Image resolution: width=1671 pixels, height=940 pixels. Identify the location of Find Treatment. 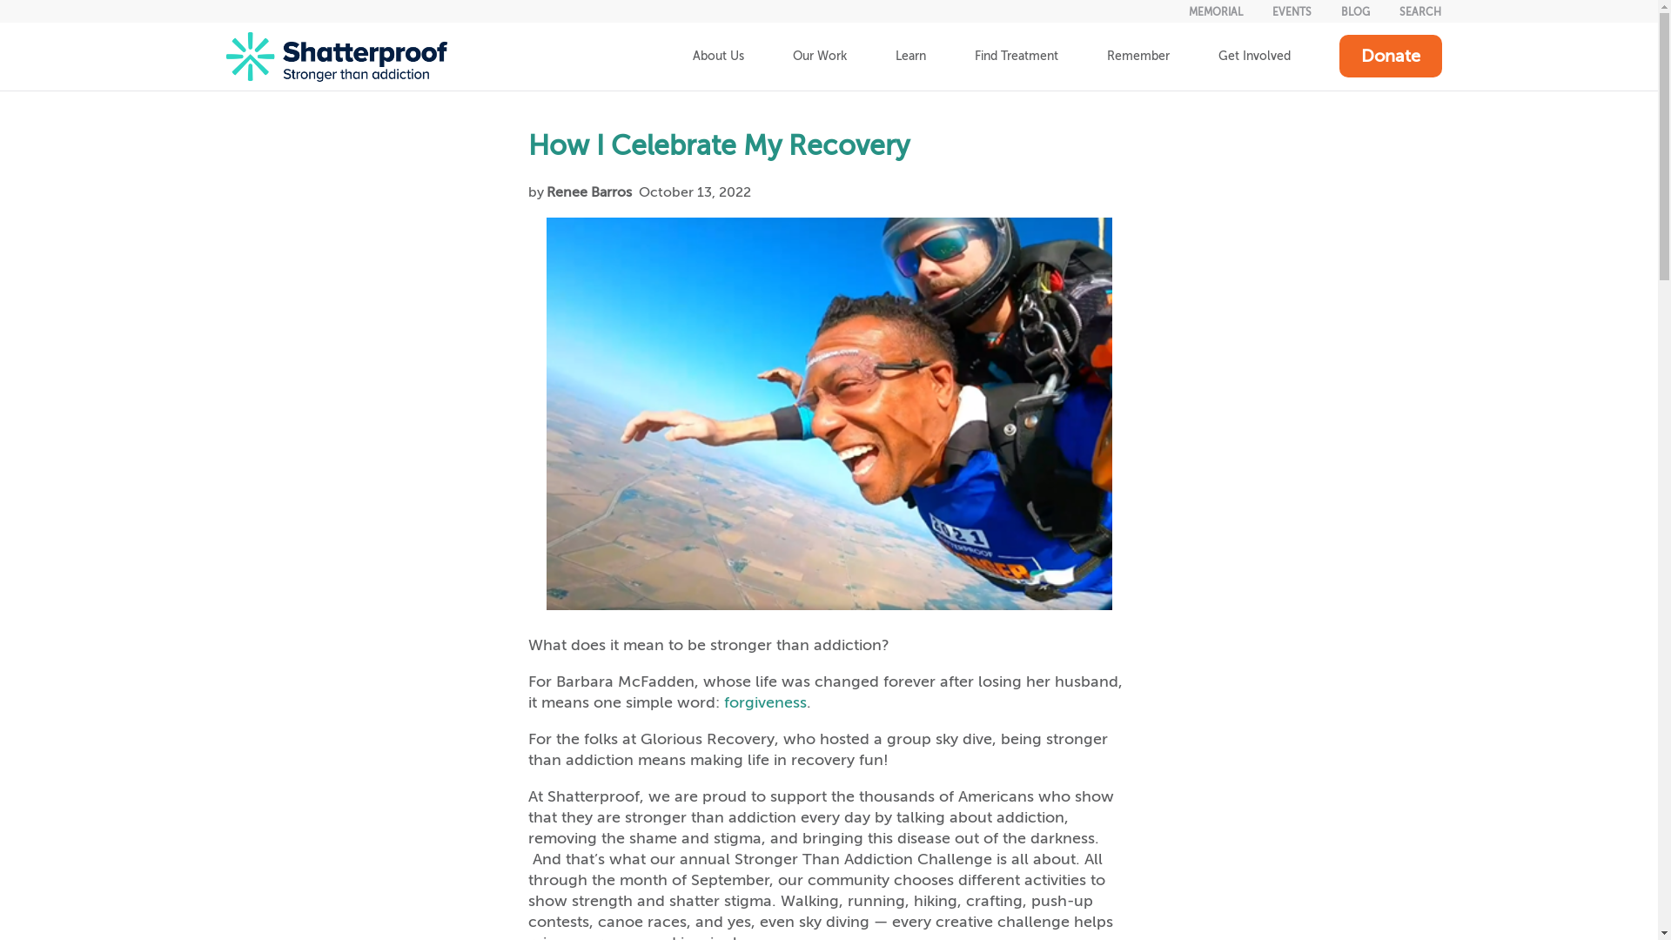
(1017, 56).